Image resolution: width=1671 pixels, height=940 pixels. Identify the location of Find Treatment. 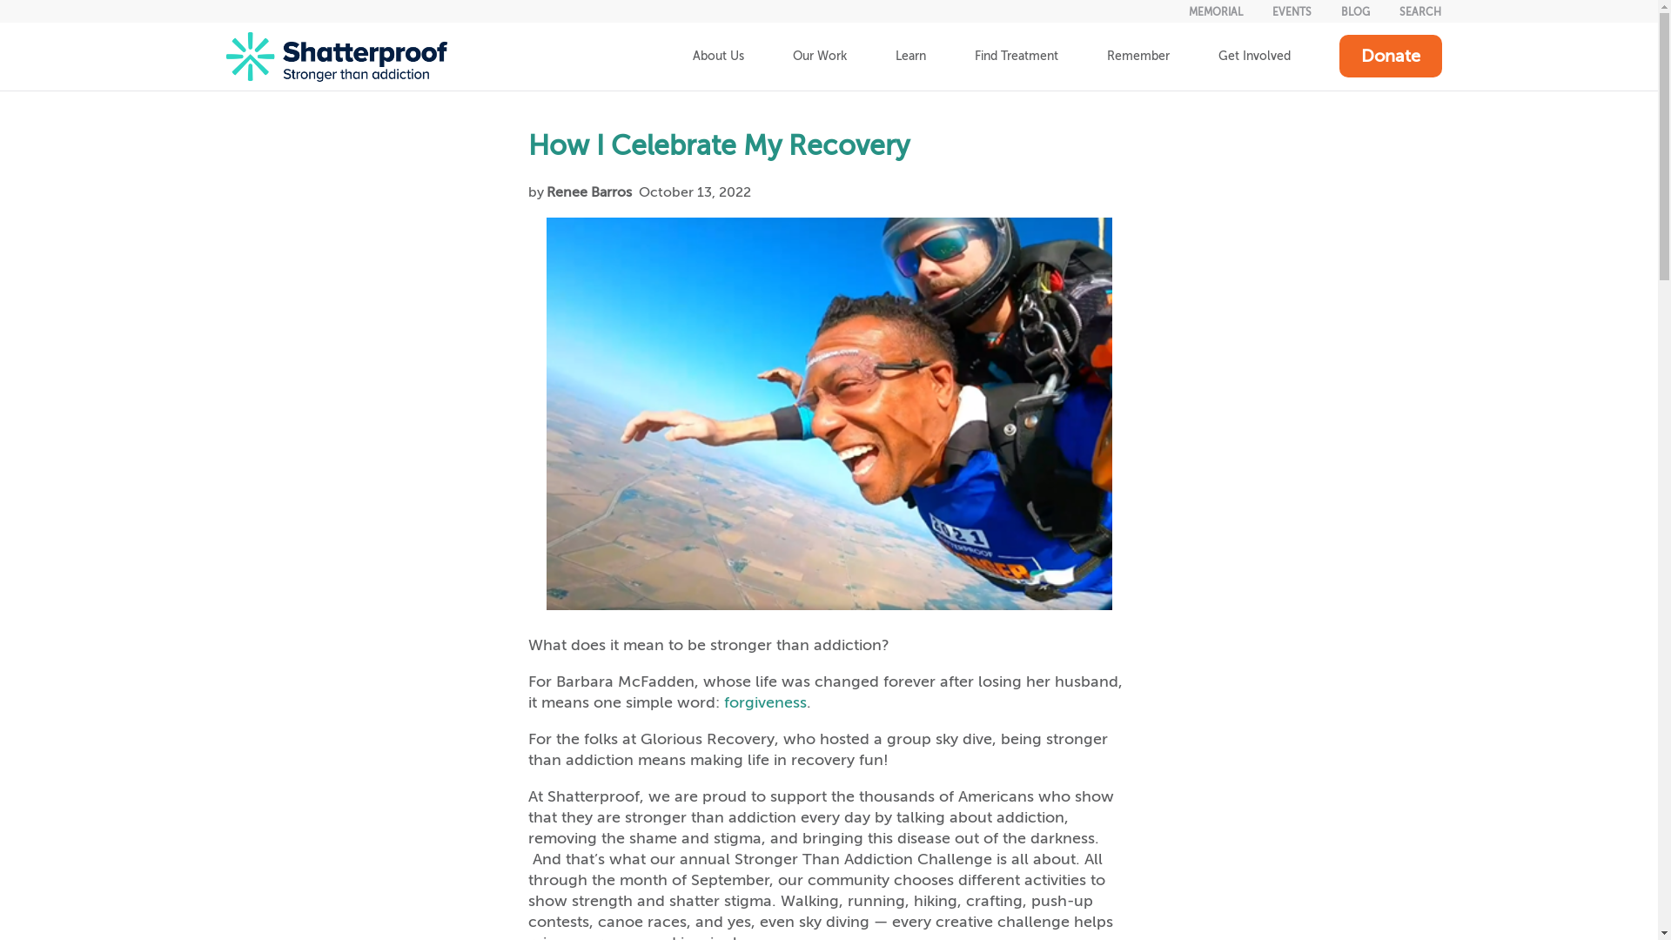
(1017, 56).